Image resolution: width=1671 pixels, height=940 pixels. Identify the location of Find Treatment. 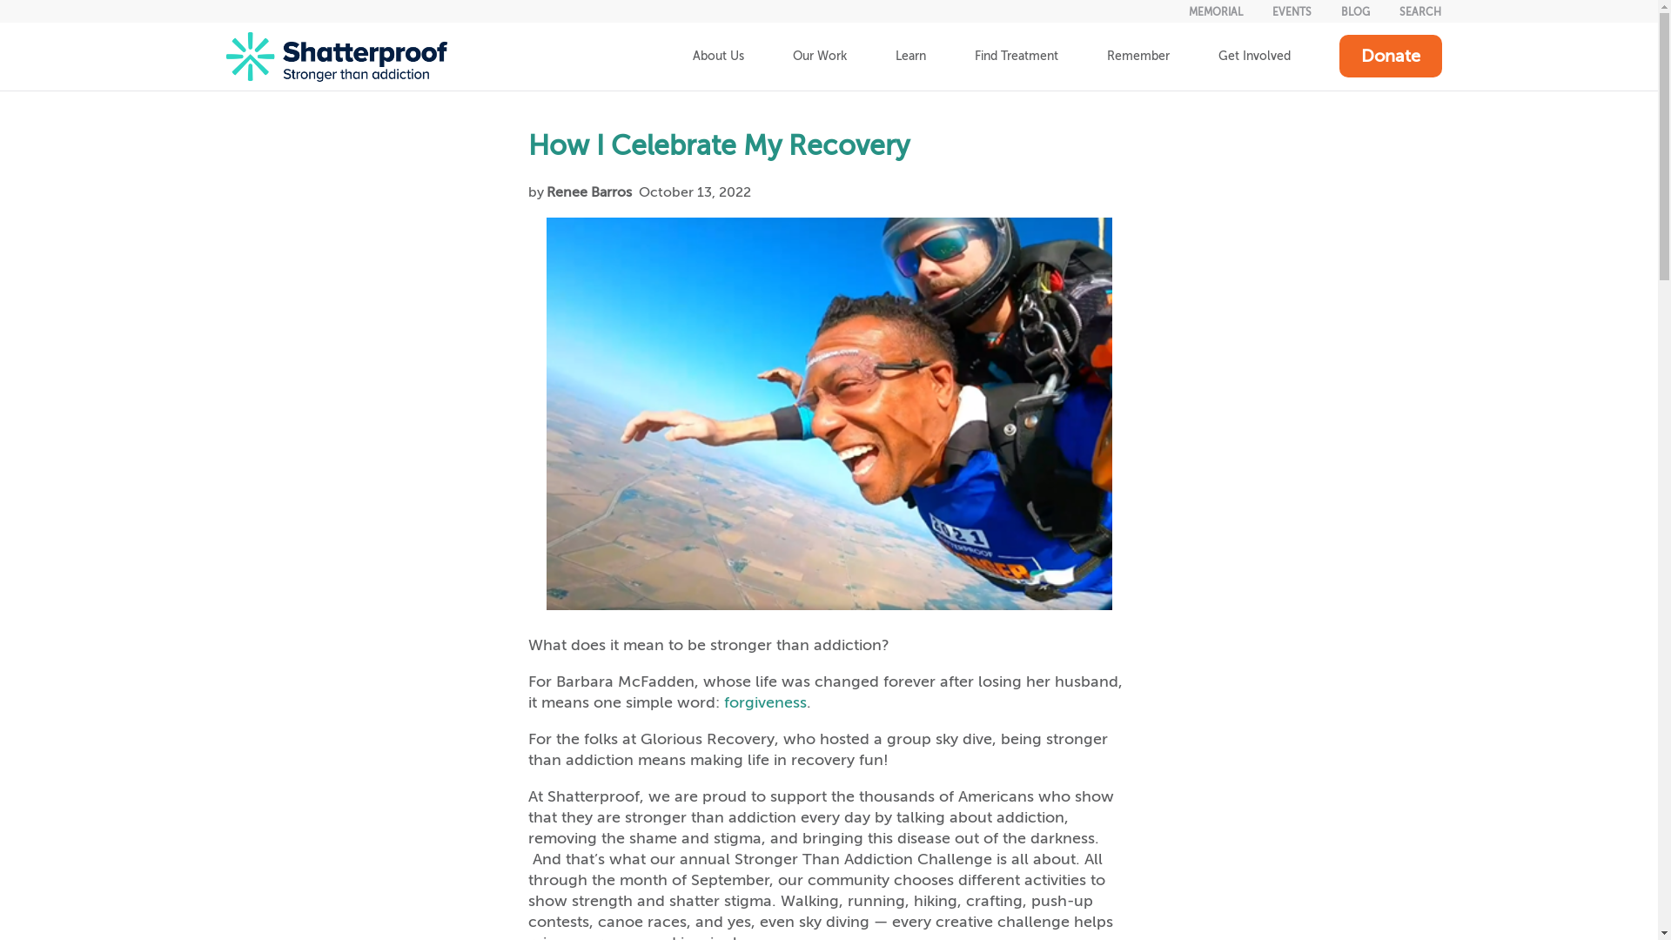
(1017, 56).